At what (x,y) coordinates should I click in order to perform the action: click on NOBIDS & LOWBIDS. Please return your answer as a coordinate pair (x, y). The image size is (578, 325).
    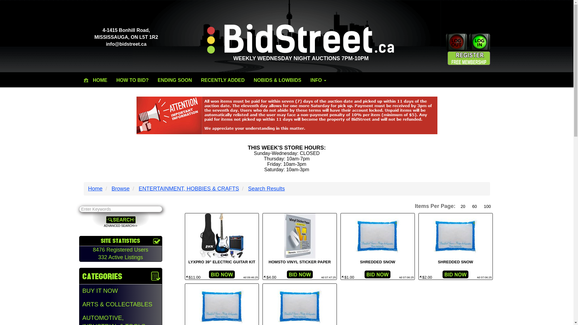
    Looking at the image, I should click on (278, 80).